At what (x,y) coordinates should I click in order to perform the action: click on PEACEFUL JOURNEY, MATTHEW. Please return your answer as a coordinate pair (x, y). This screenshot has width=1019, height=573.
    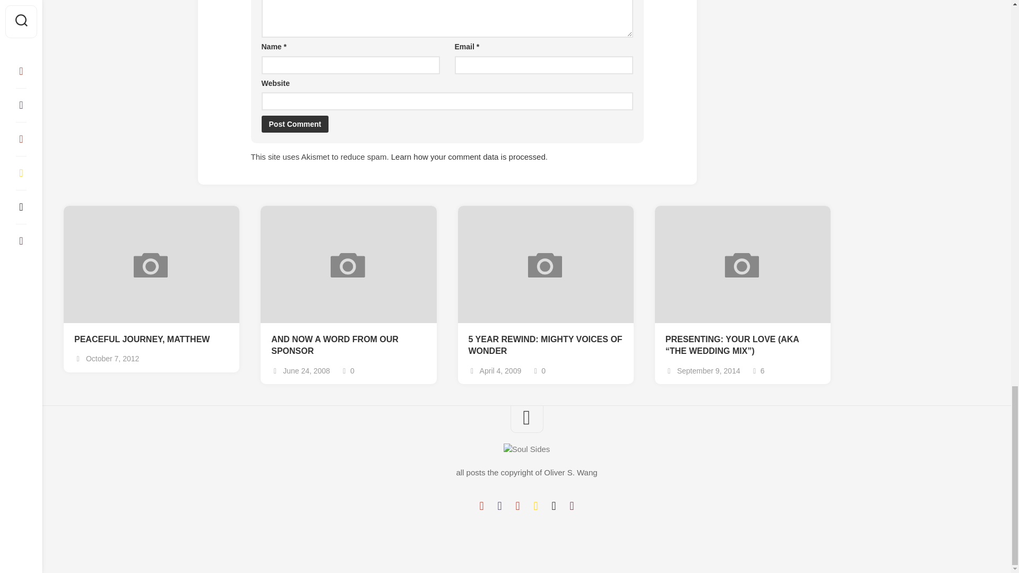
    Looking at the image, I should click on (151, 340).